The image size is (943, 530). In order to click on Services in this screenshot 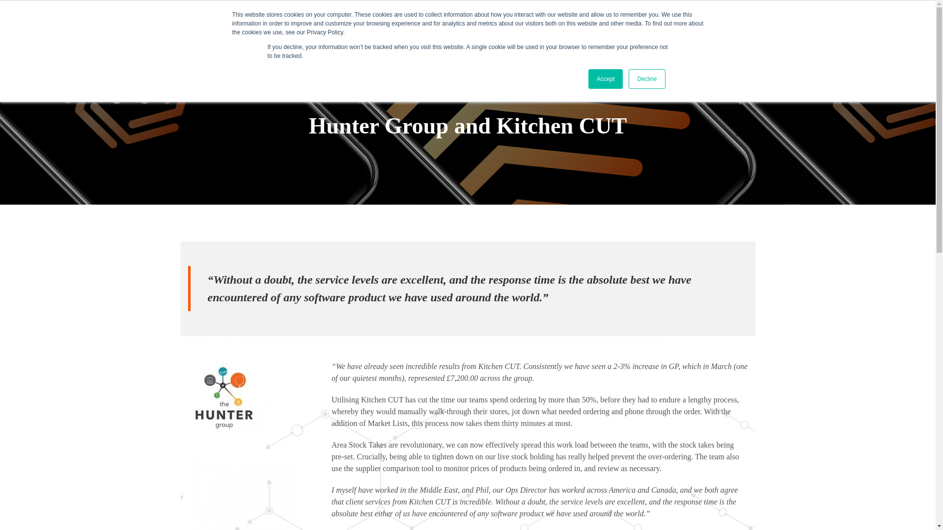, I will do `click(451, 29)`.